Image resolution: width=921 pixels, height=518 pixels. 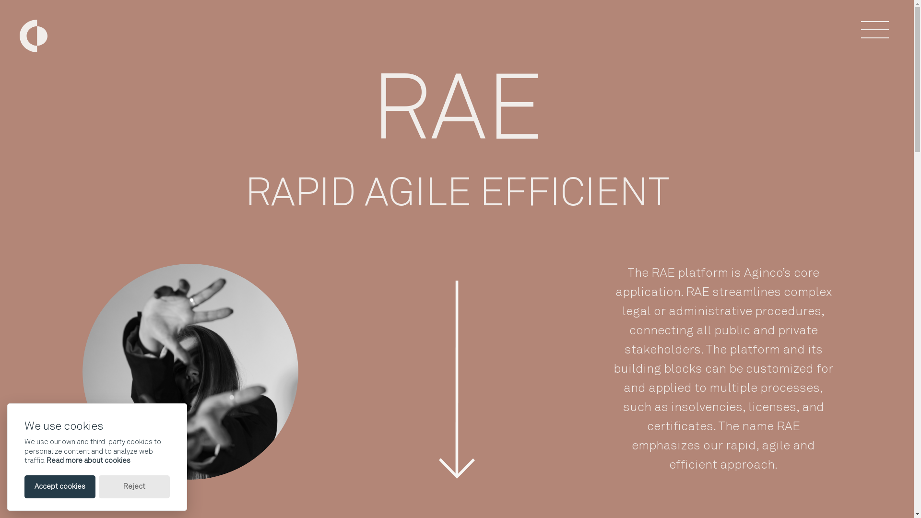 What do you see at coordinates (134, 486) in the screenshot?
I see `Reject` at bounding box center [134, 486].